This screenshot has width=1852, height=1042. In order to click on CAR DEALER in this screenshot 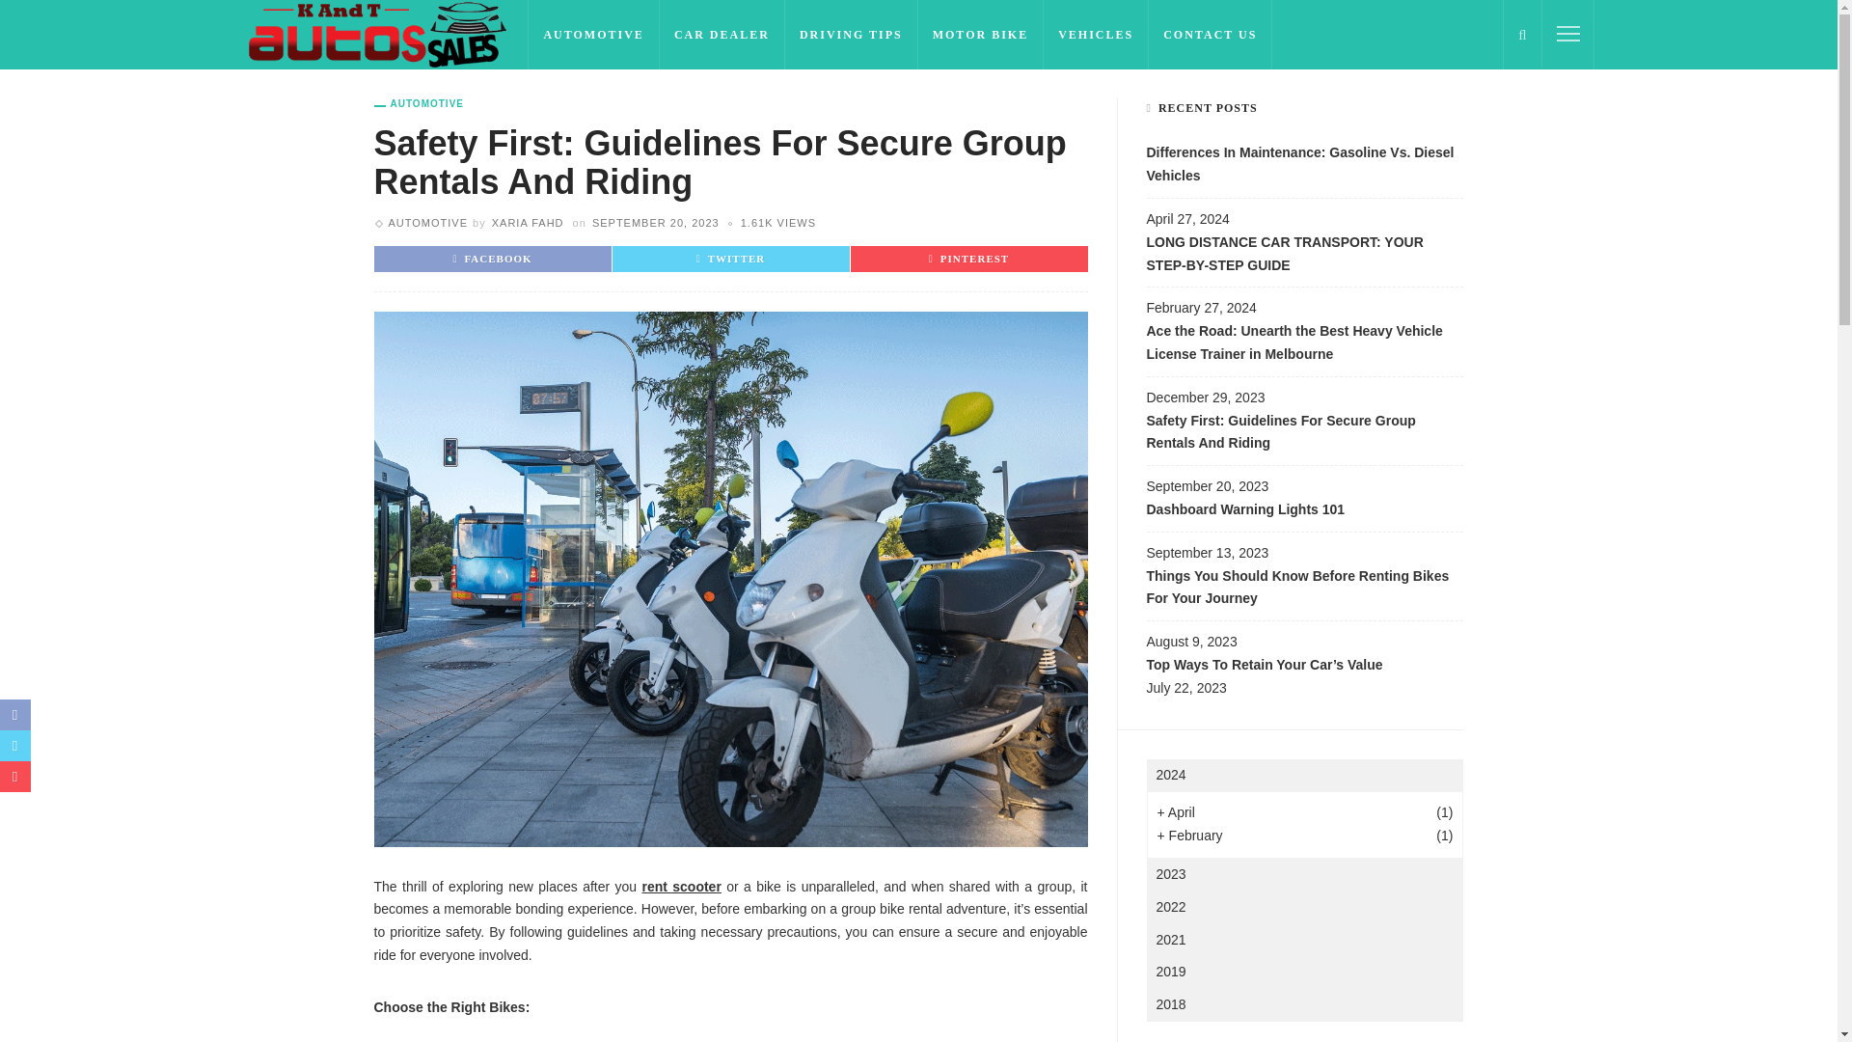, I will do `click(722, 35)`.